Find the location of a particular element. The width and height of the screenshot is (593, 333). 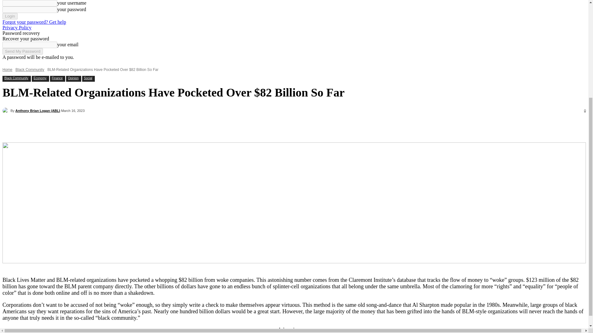

Send My Password is located at coordinates (22, 51).